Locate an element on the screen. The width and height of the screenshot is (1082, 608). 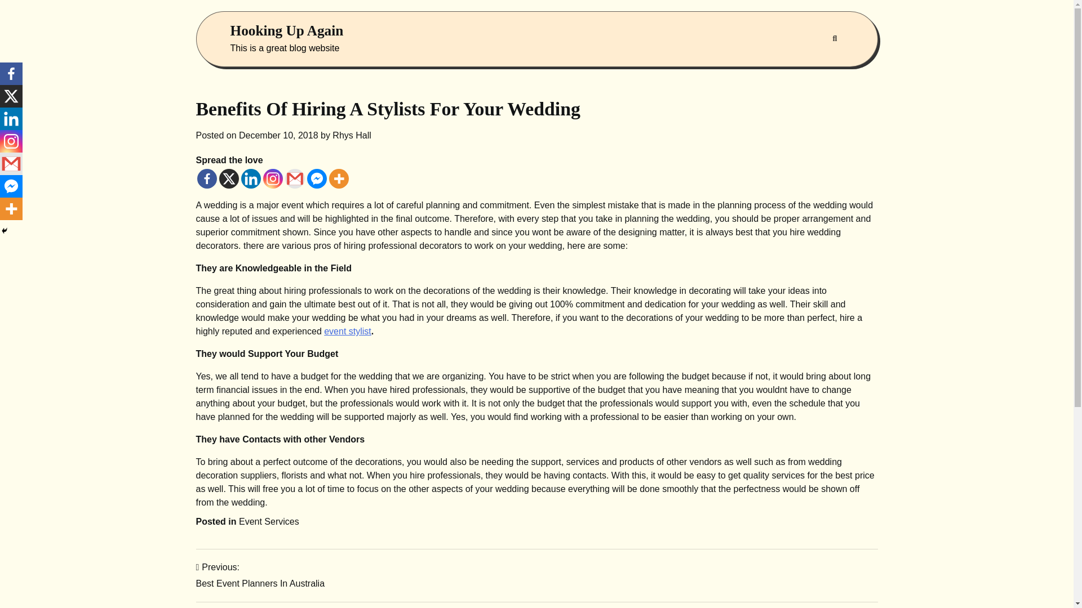
Linkedin is located at coordinates (251, 178).